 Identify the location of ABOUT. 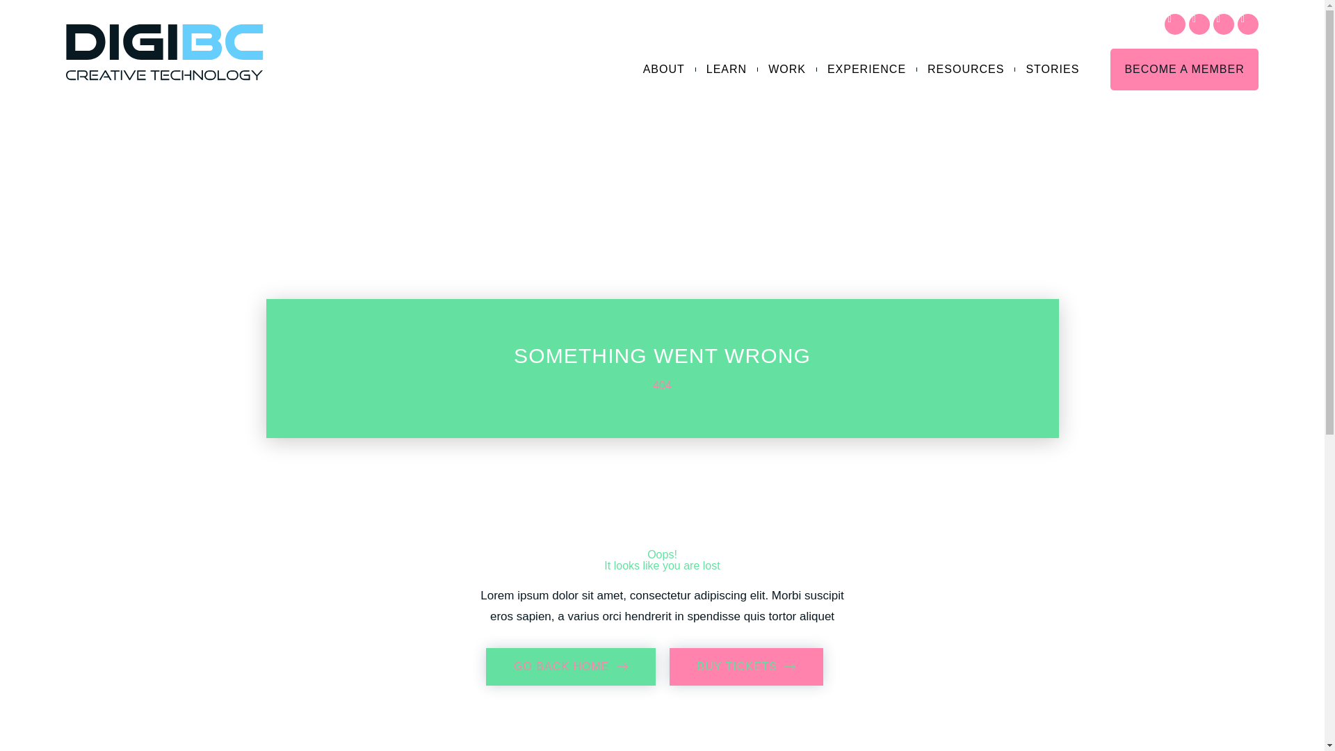
(663, 70).